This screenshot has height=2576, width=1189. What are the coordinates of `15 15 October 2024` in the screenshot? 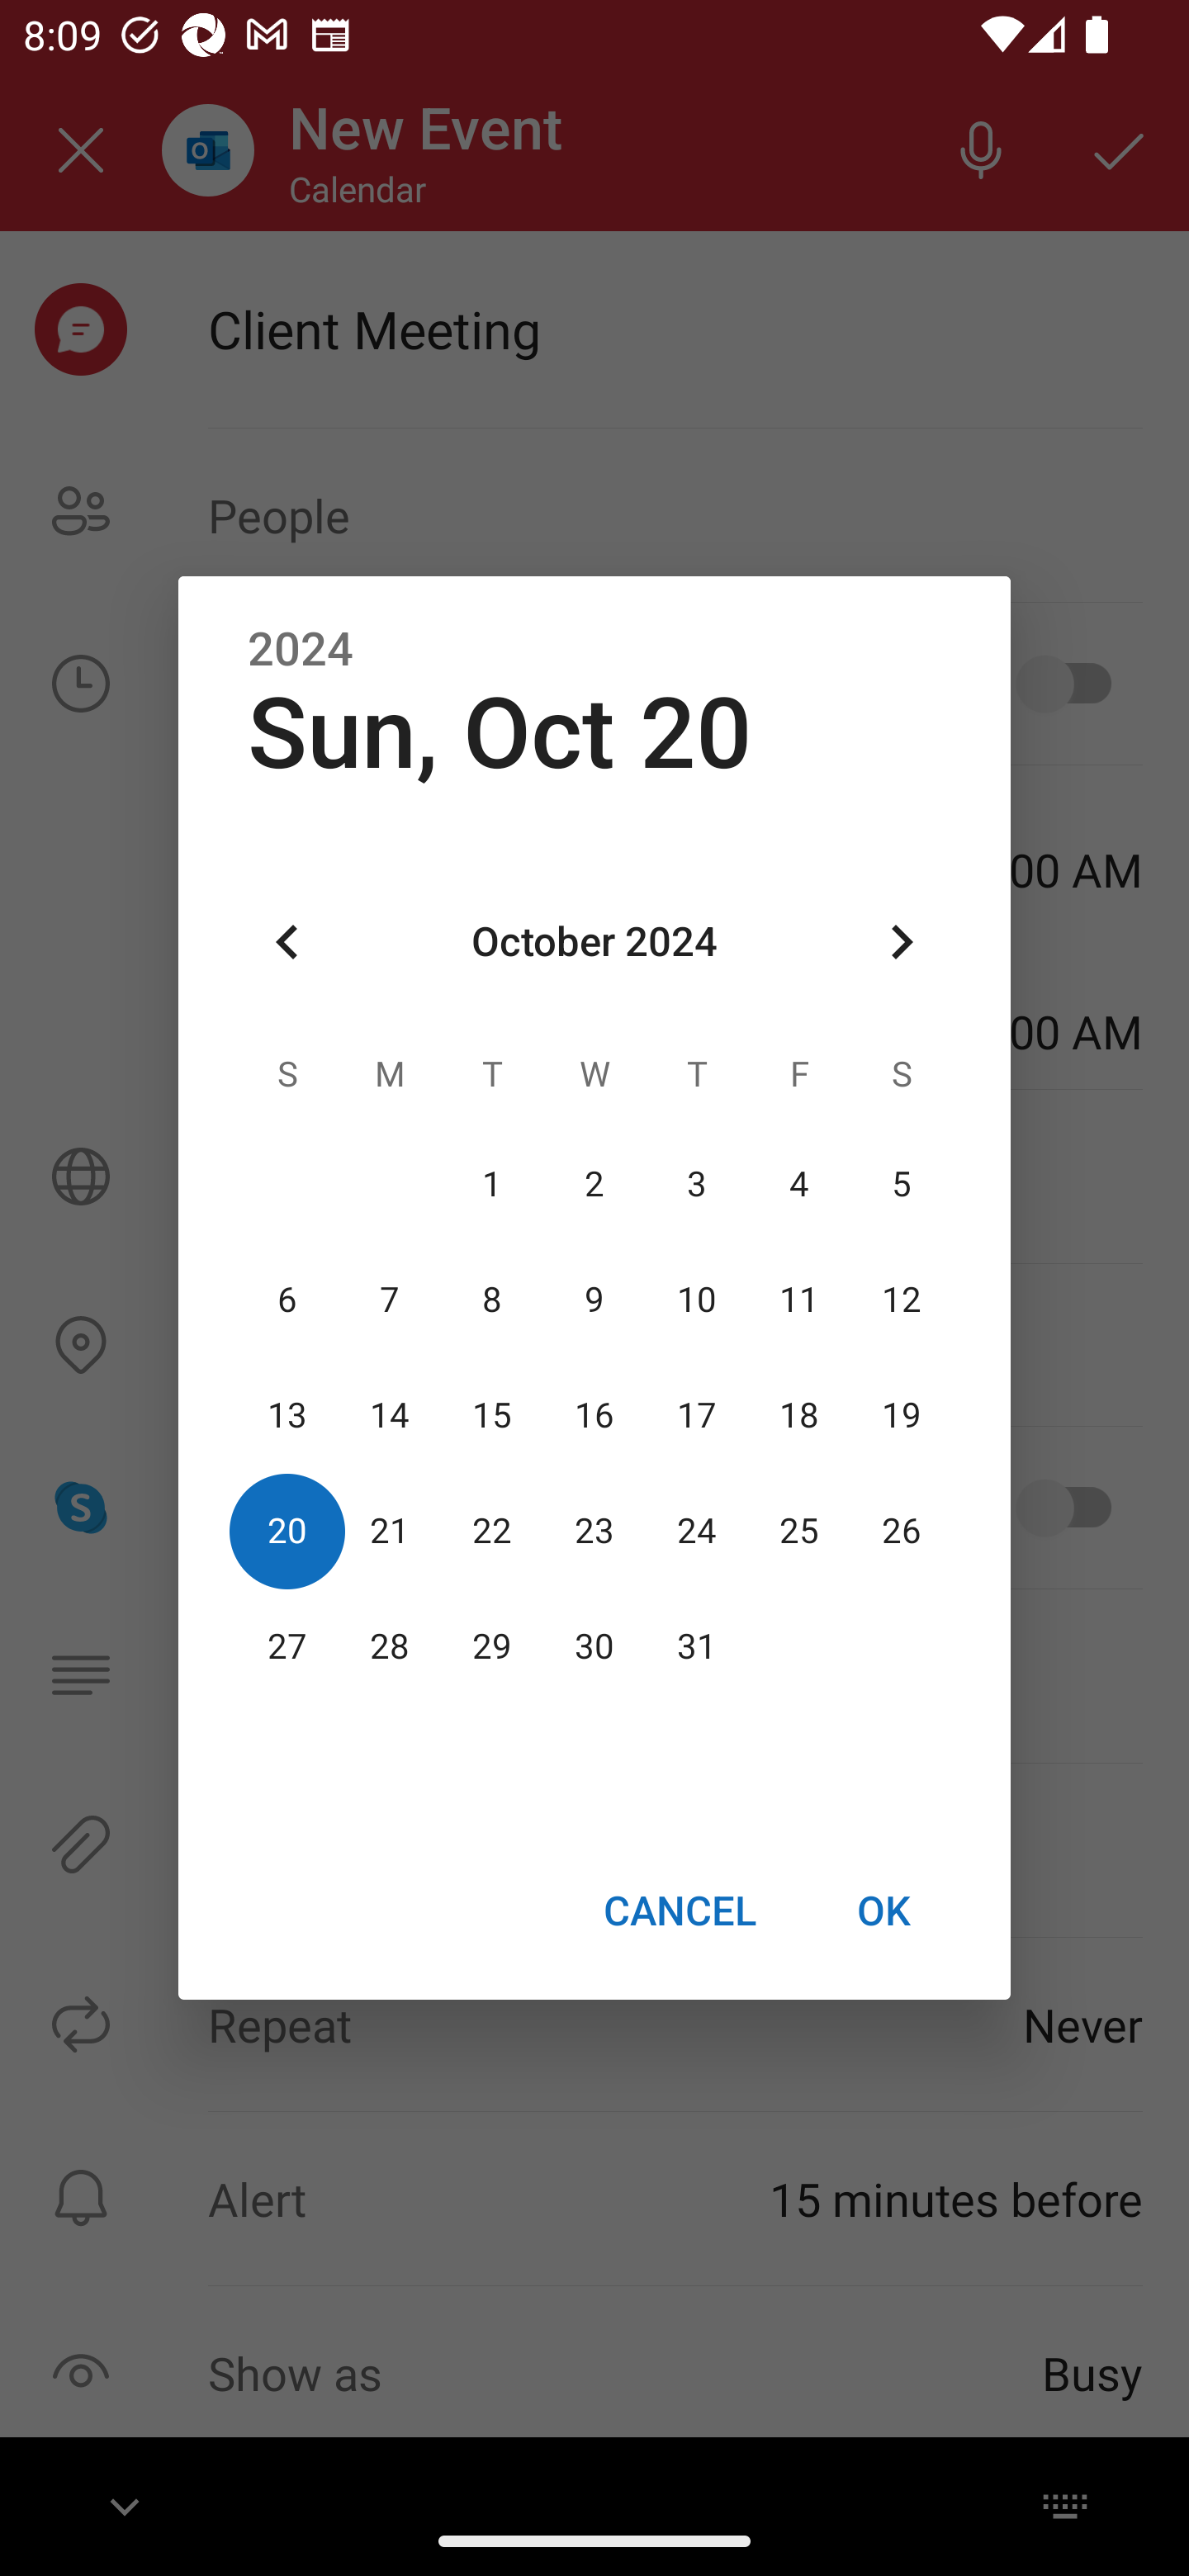 It's located at (492, 1415).